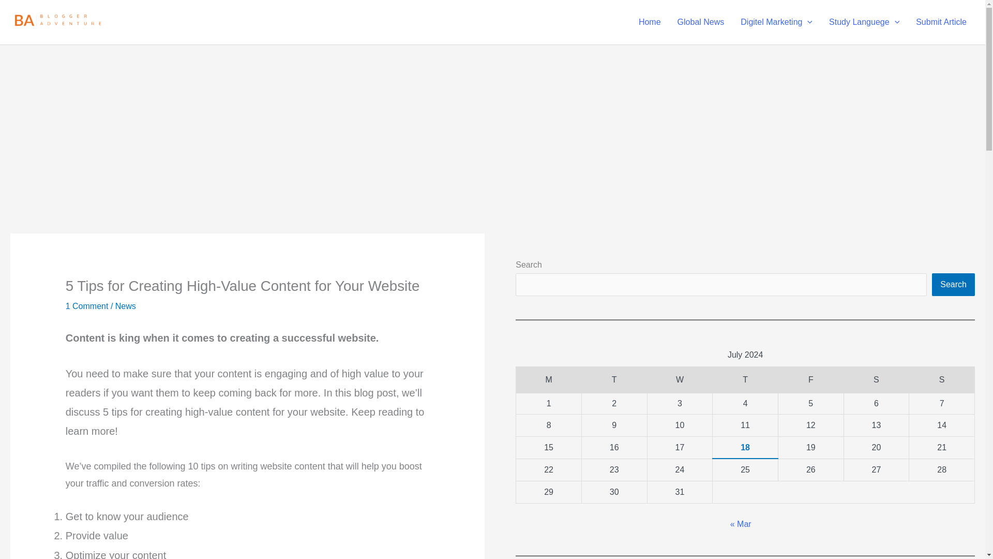  What do you see at coordinates (680, 380) in the screenshot?
I see `Wednesday` at bounding box center [680, 380].